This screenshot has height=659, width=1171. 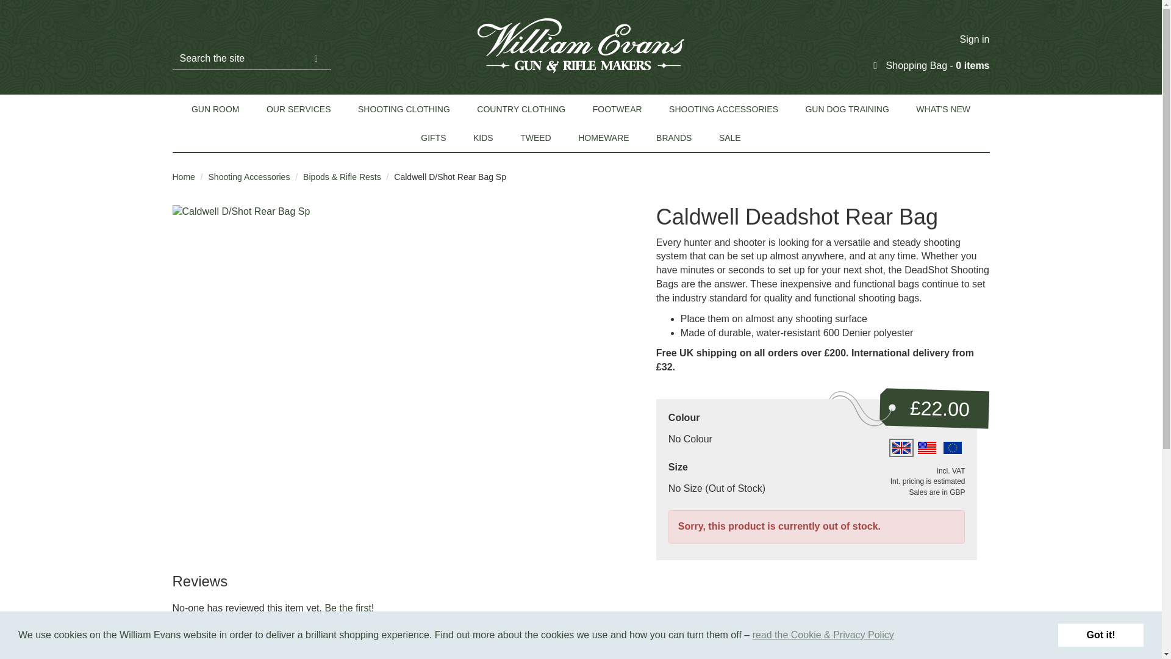 I want to click on Our Services, so click(x=299, y=109).